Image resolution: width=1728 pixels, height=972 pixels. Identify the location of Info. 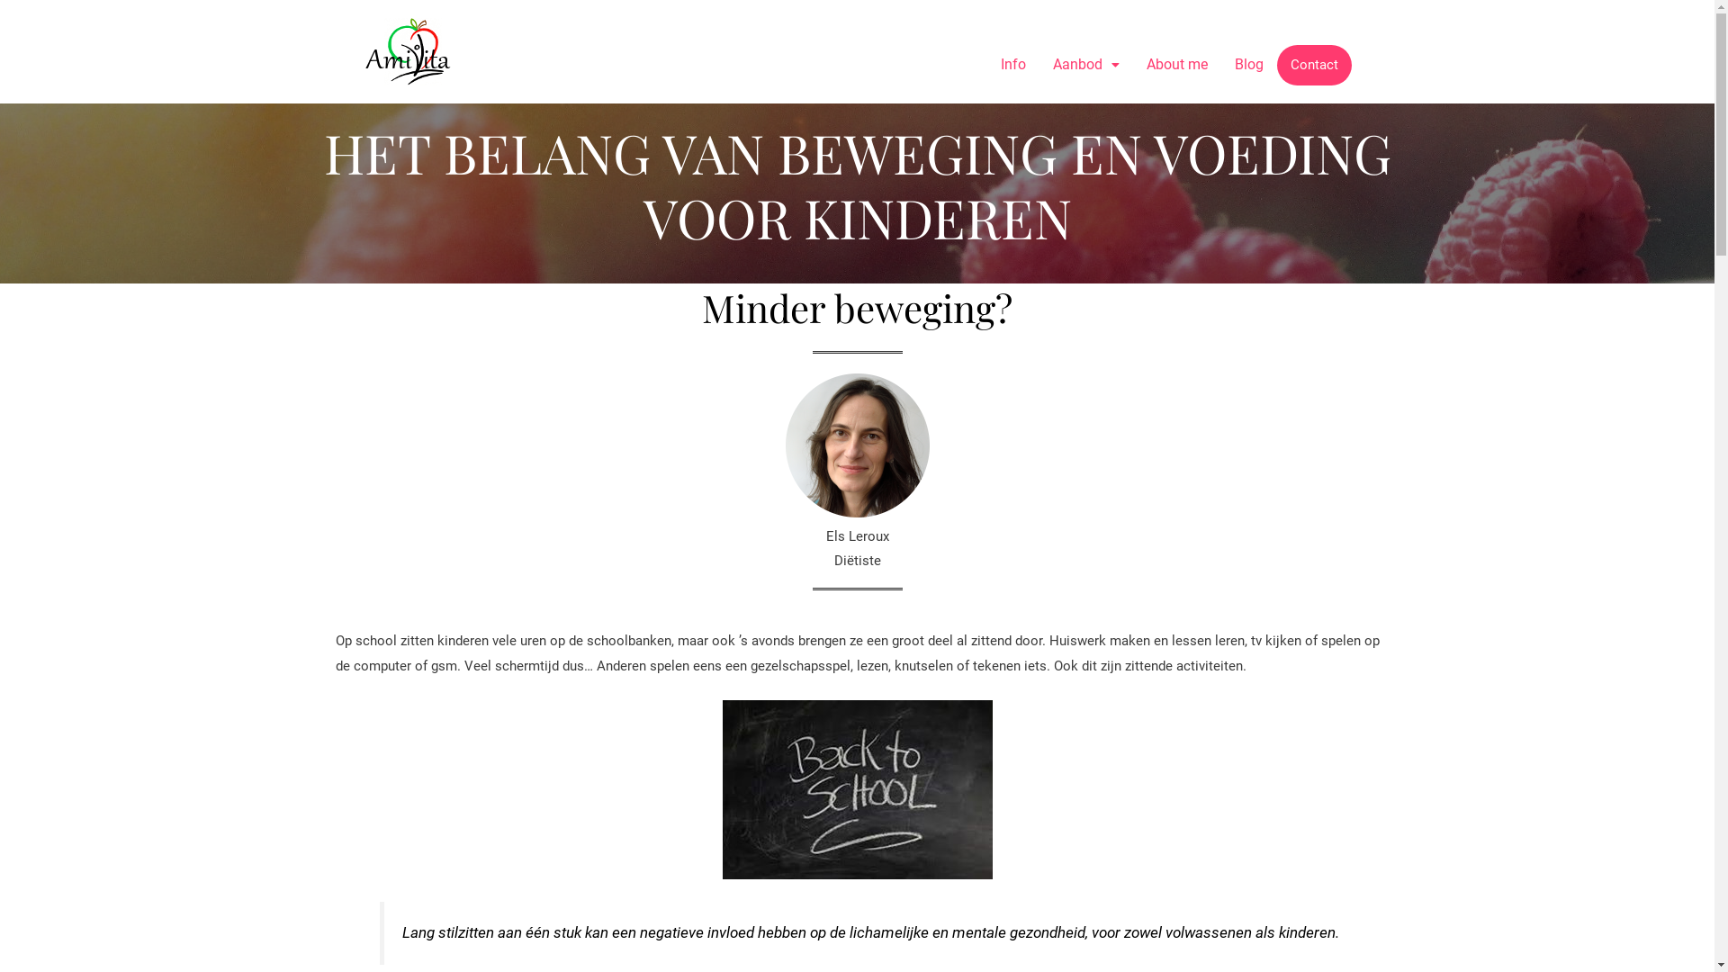
(1013, 65).